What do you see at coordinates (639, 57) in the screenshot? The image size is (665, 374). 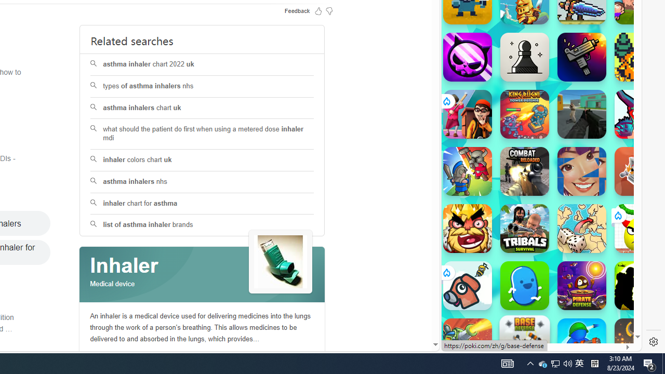 I see `Island Odyssey: Return of the Sea` at bounding box center [639, 57].